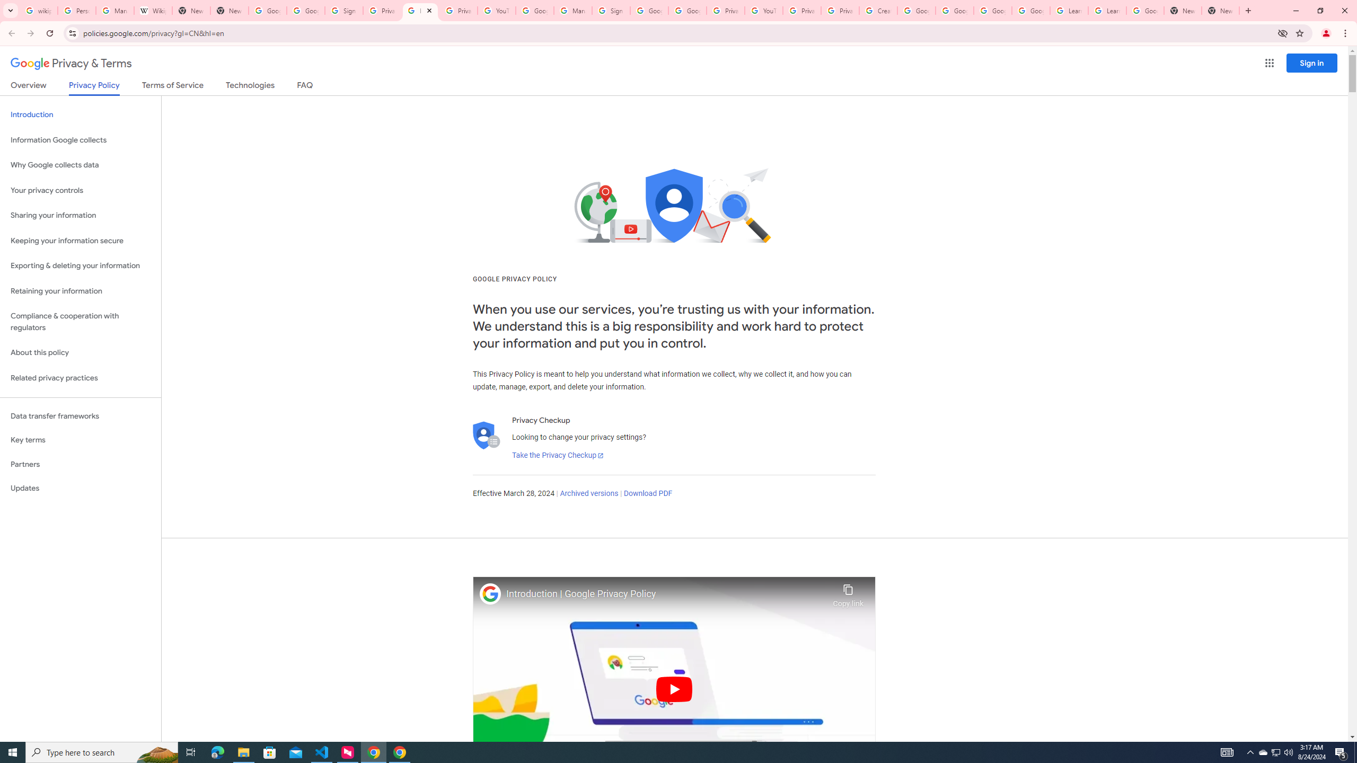 This screenshot has width=1357, height=763. I want to click on Keeping your information secure, so click(81, 241).